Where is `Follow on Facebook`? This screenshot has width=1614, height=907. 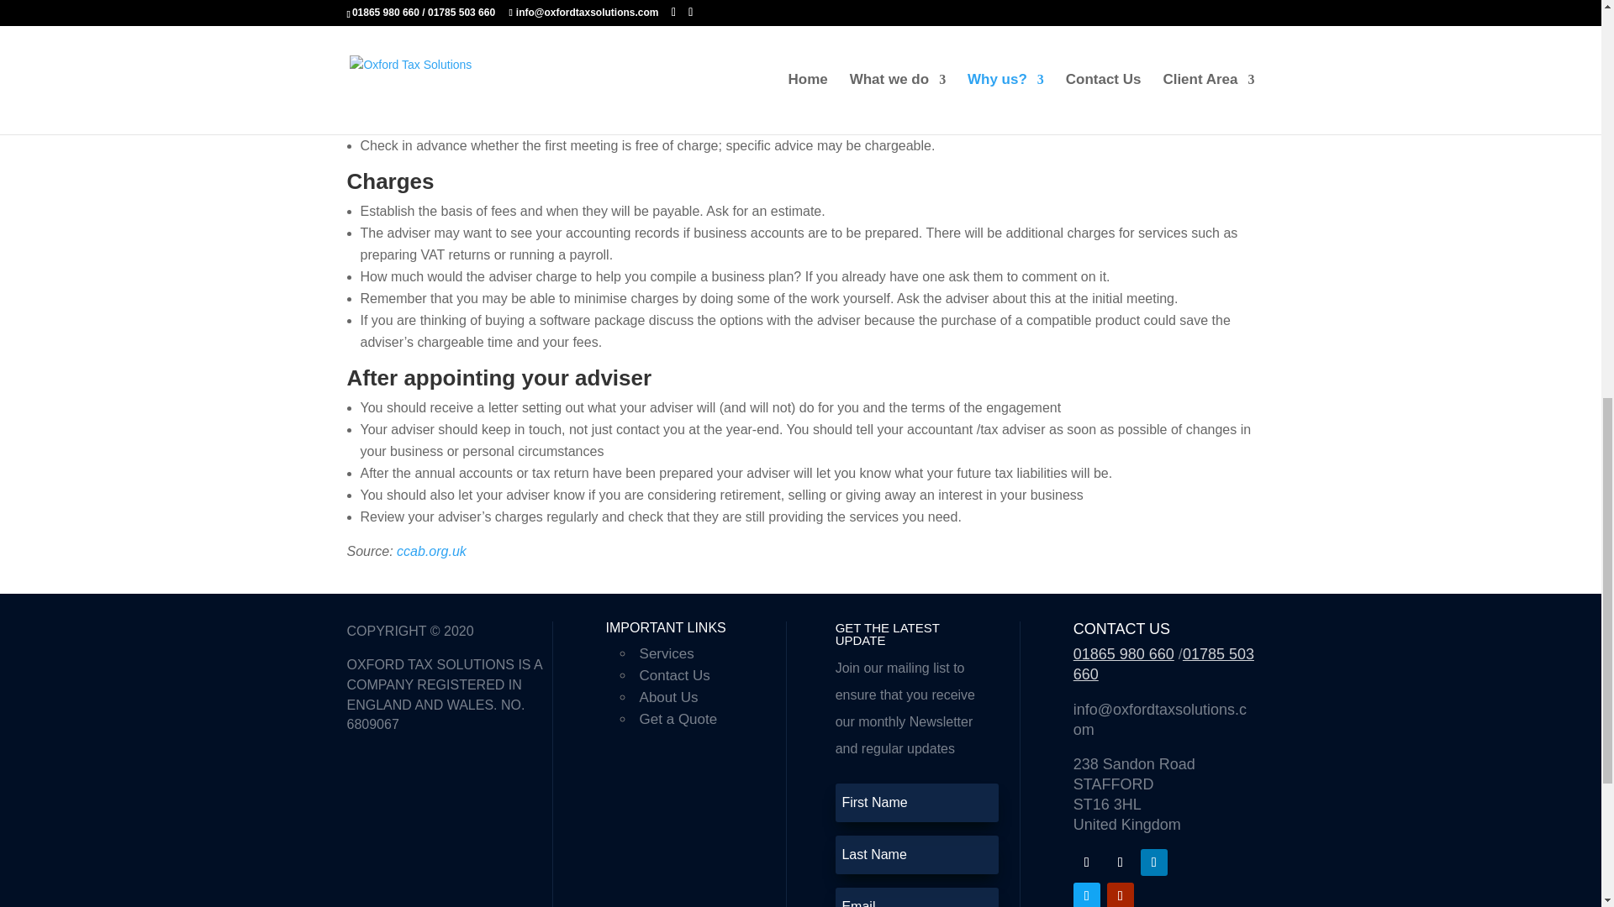 Follow on Facebook is located at coordinates (1086, 862).